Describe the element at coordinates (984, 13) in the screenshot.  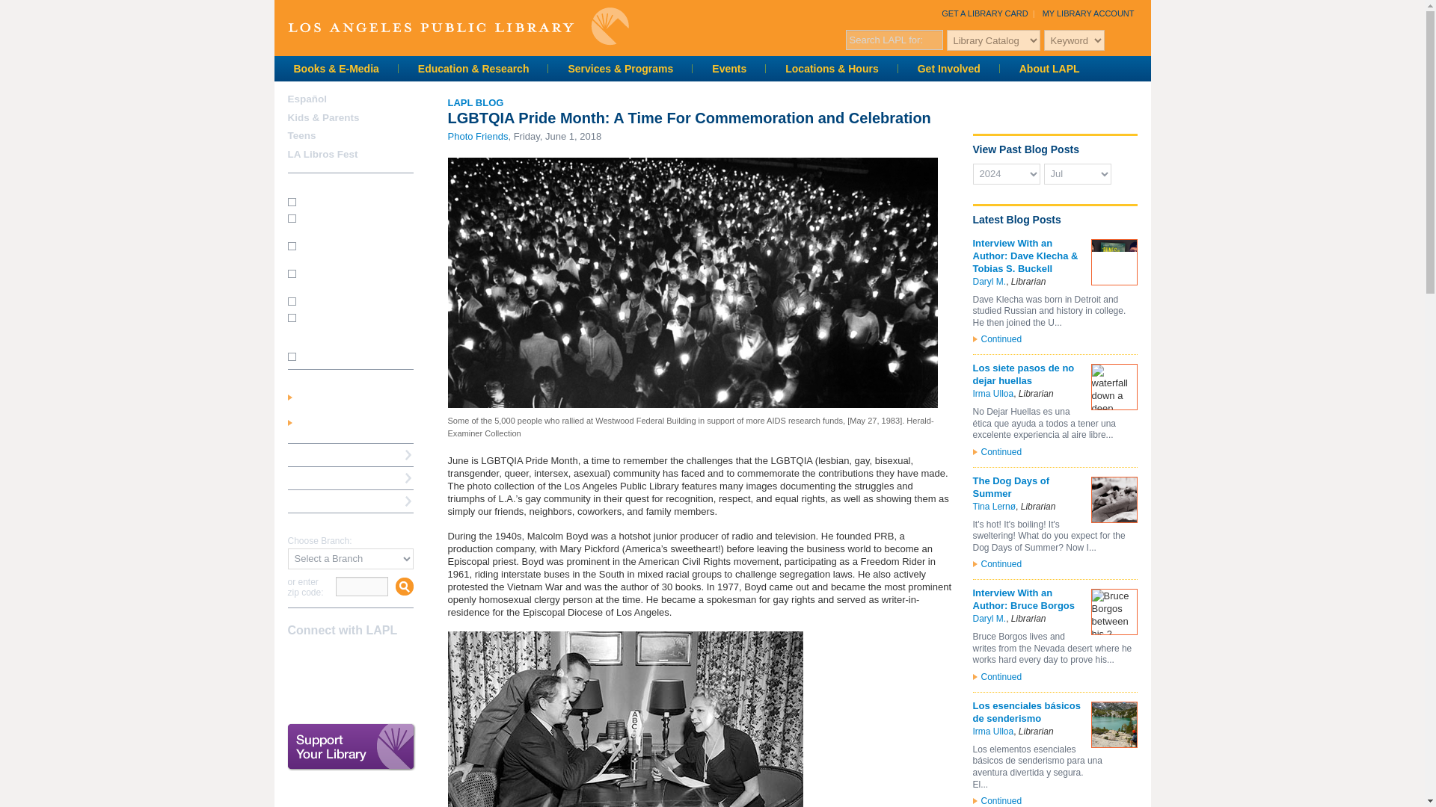
I see `GET A LIBRARY CARD` at that location.